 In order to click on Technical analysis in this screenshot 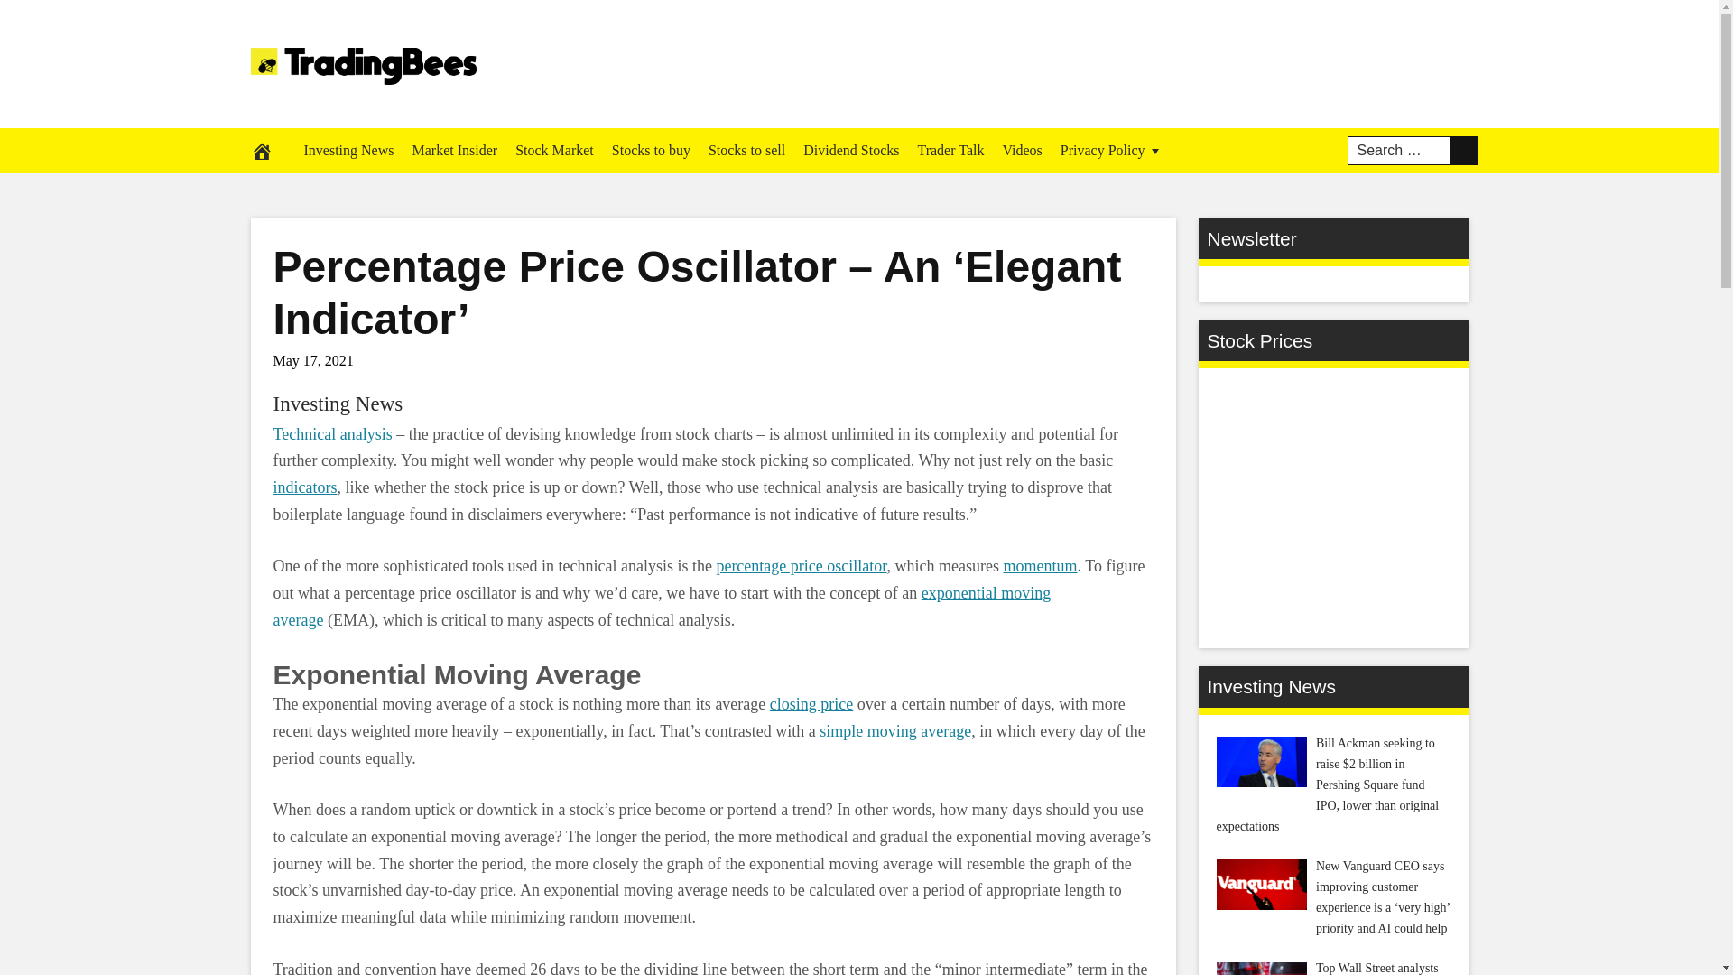, I will do `click(331, 433)`.